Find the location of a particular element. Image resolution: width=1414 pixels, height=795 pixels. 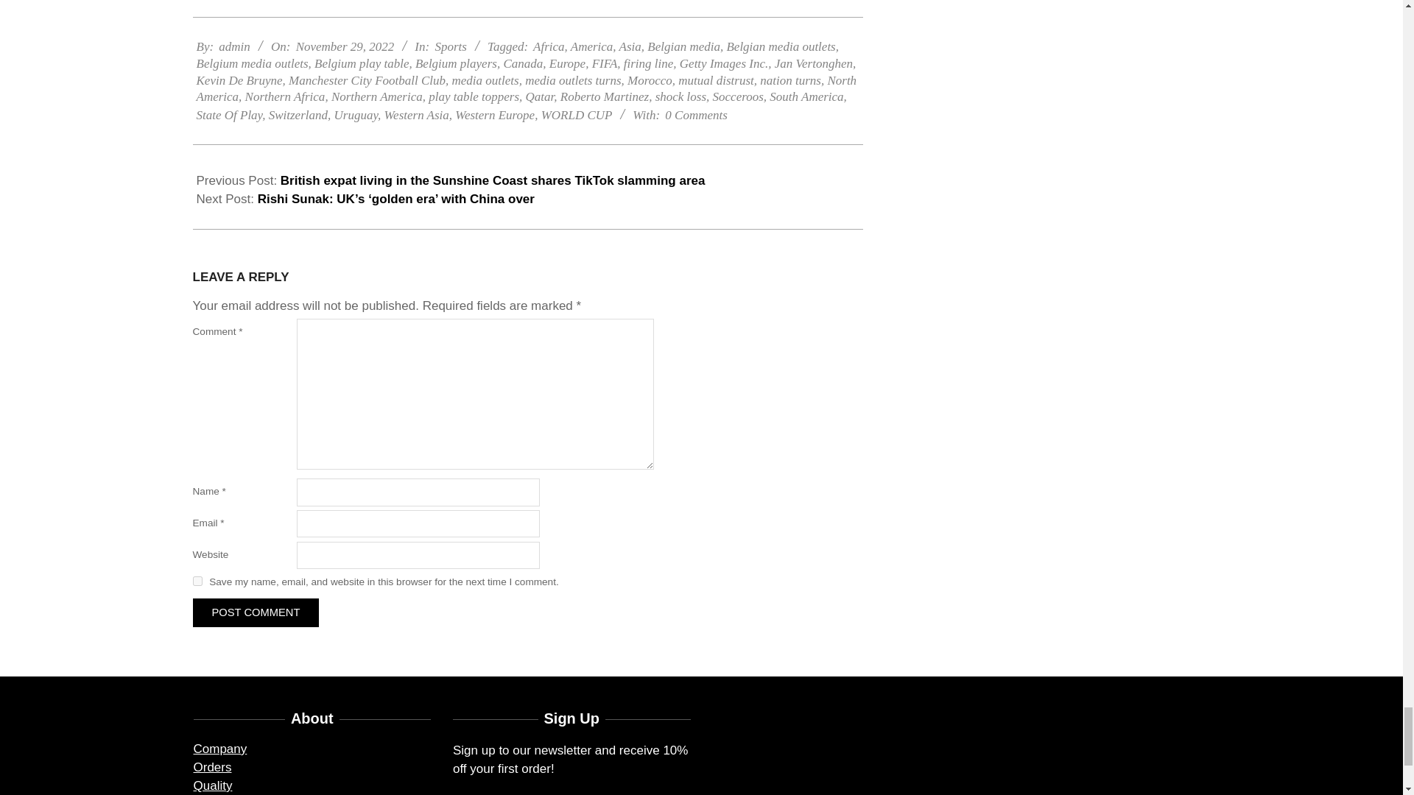

Belgian media outlets is located at coordinates (781, 47).